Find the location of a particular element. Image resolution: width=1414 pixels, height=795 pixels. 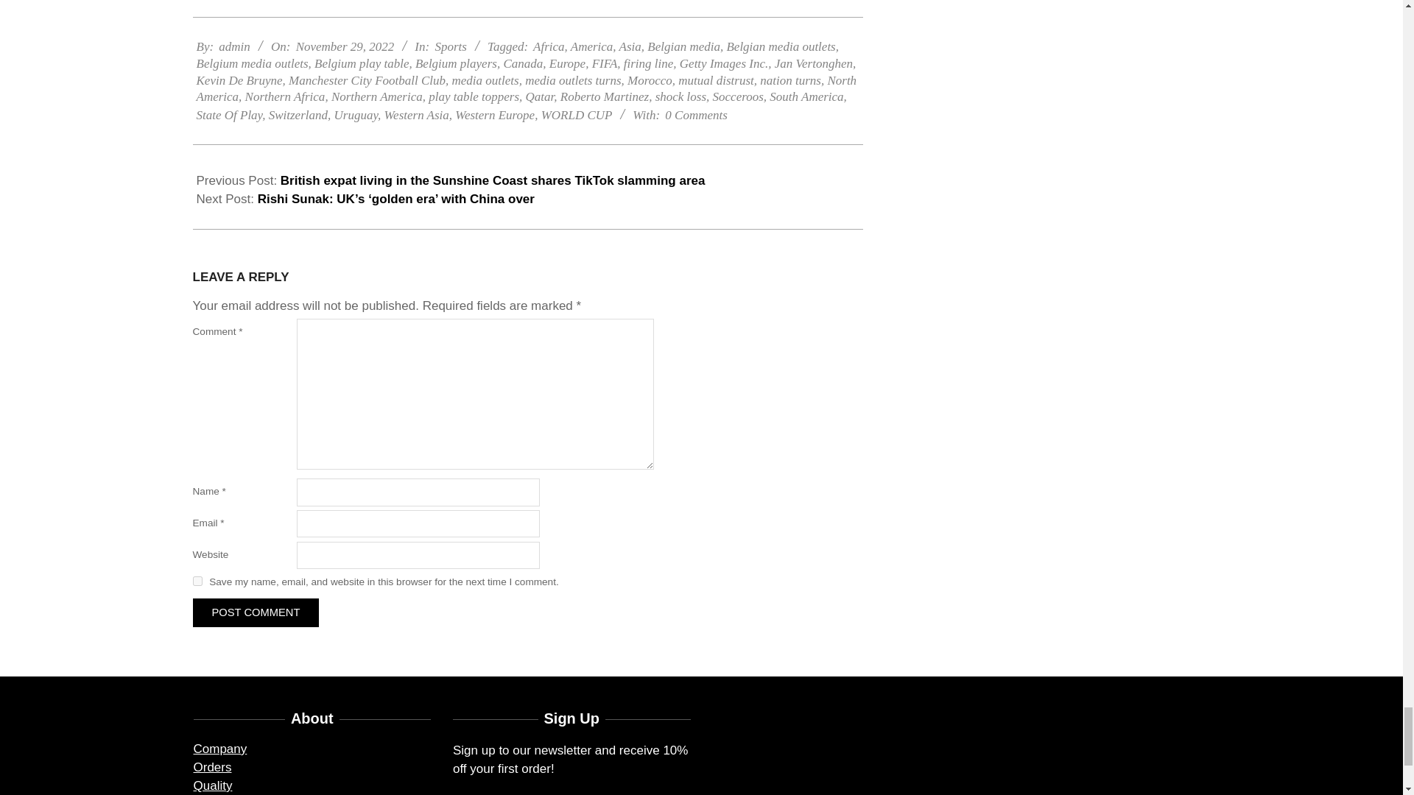

Belgian media outlets is located at coordinates (781, 47).